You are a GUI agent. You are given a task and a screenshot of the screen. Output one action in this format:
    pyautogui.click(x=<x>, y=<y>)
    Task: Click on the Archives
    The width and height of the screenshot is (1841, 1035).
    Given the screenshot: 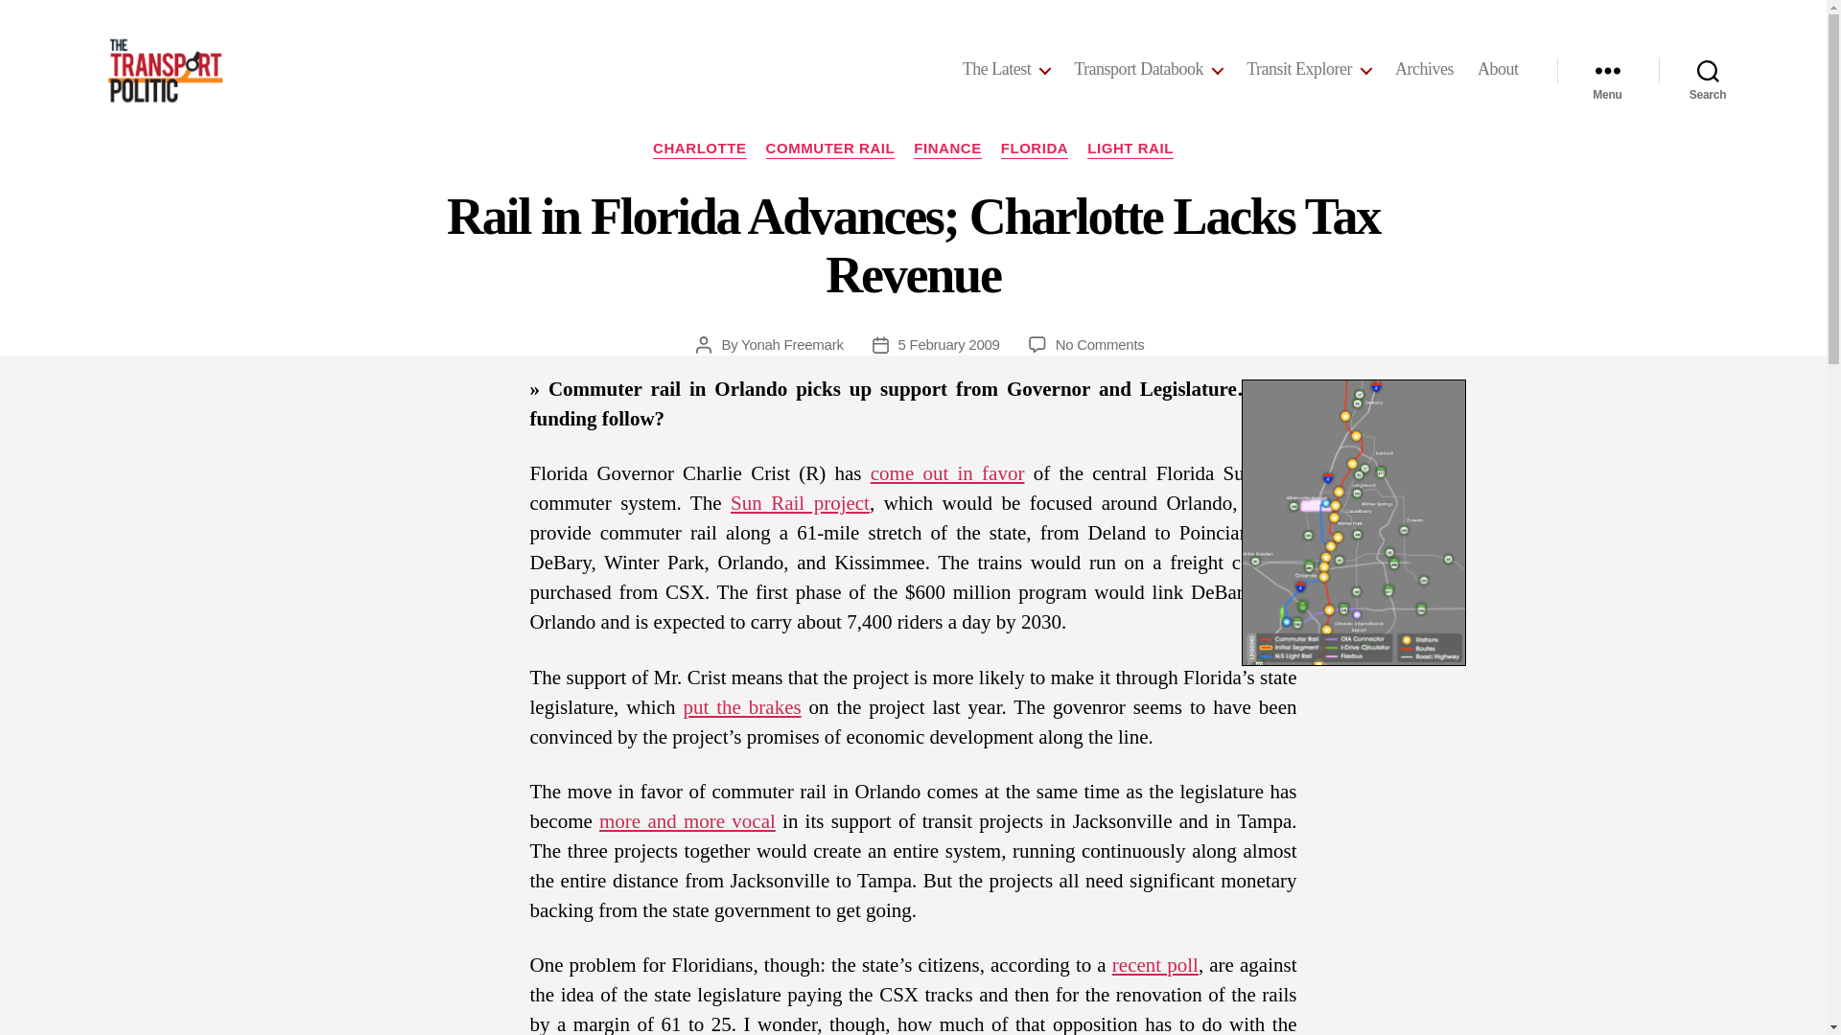 What is the action you would take?
    pyautogui.click(x=1425, y=69)
    